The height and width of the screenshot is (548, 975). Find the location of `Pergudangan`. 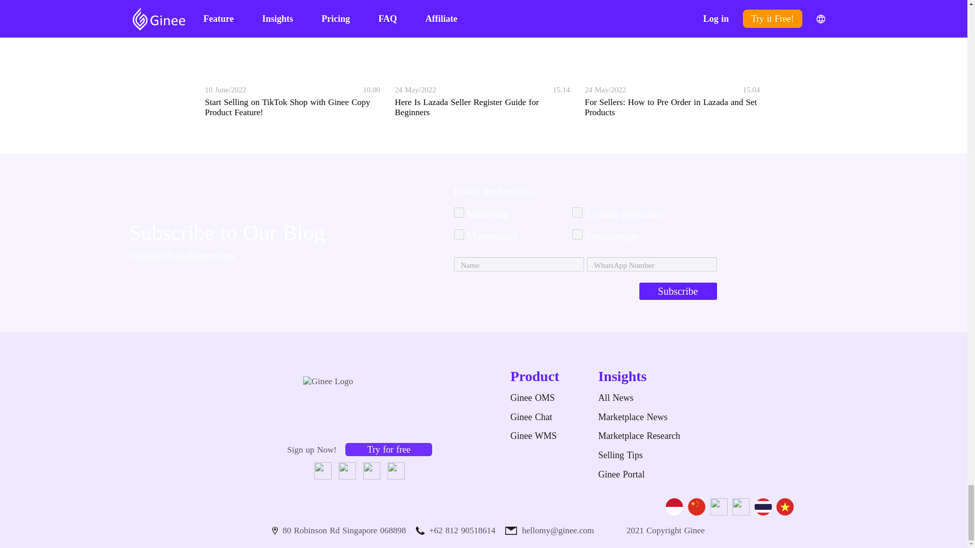

Pergudangan is located at coordinates (577, 234).